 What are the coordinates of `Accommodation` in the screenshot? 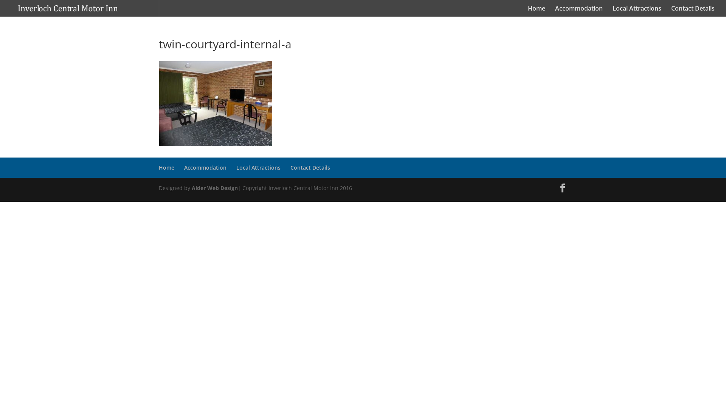 It's located at (579, 11).